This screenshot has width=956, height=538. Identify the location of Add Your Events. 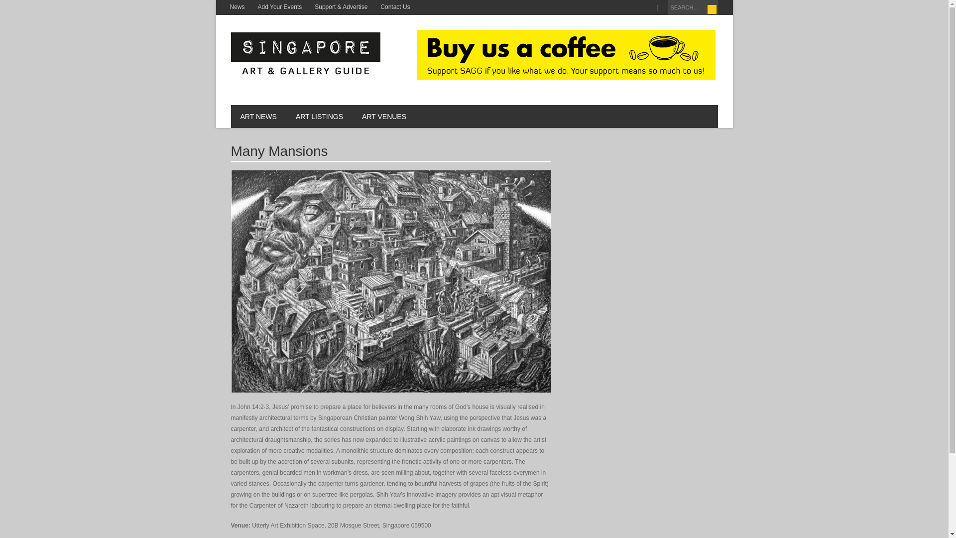
(280, 7).